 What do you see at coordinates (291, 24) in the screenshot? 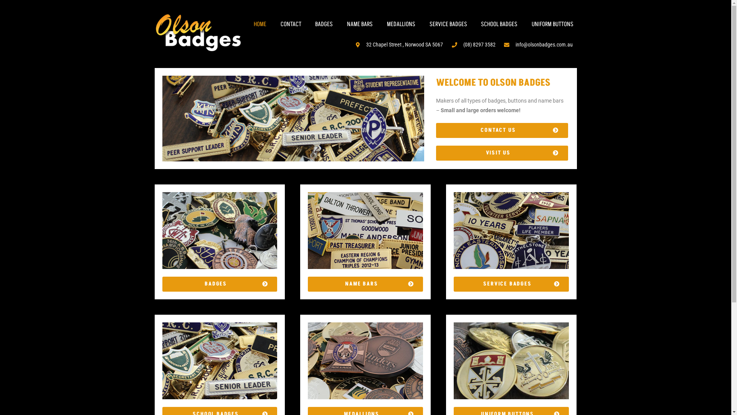
I see `CONTACT` at bounding box center [291, 24].